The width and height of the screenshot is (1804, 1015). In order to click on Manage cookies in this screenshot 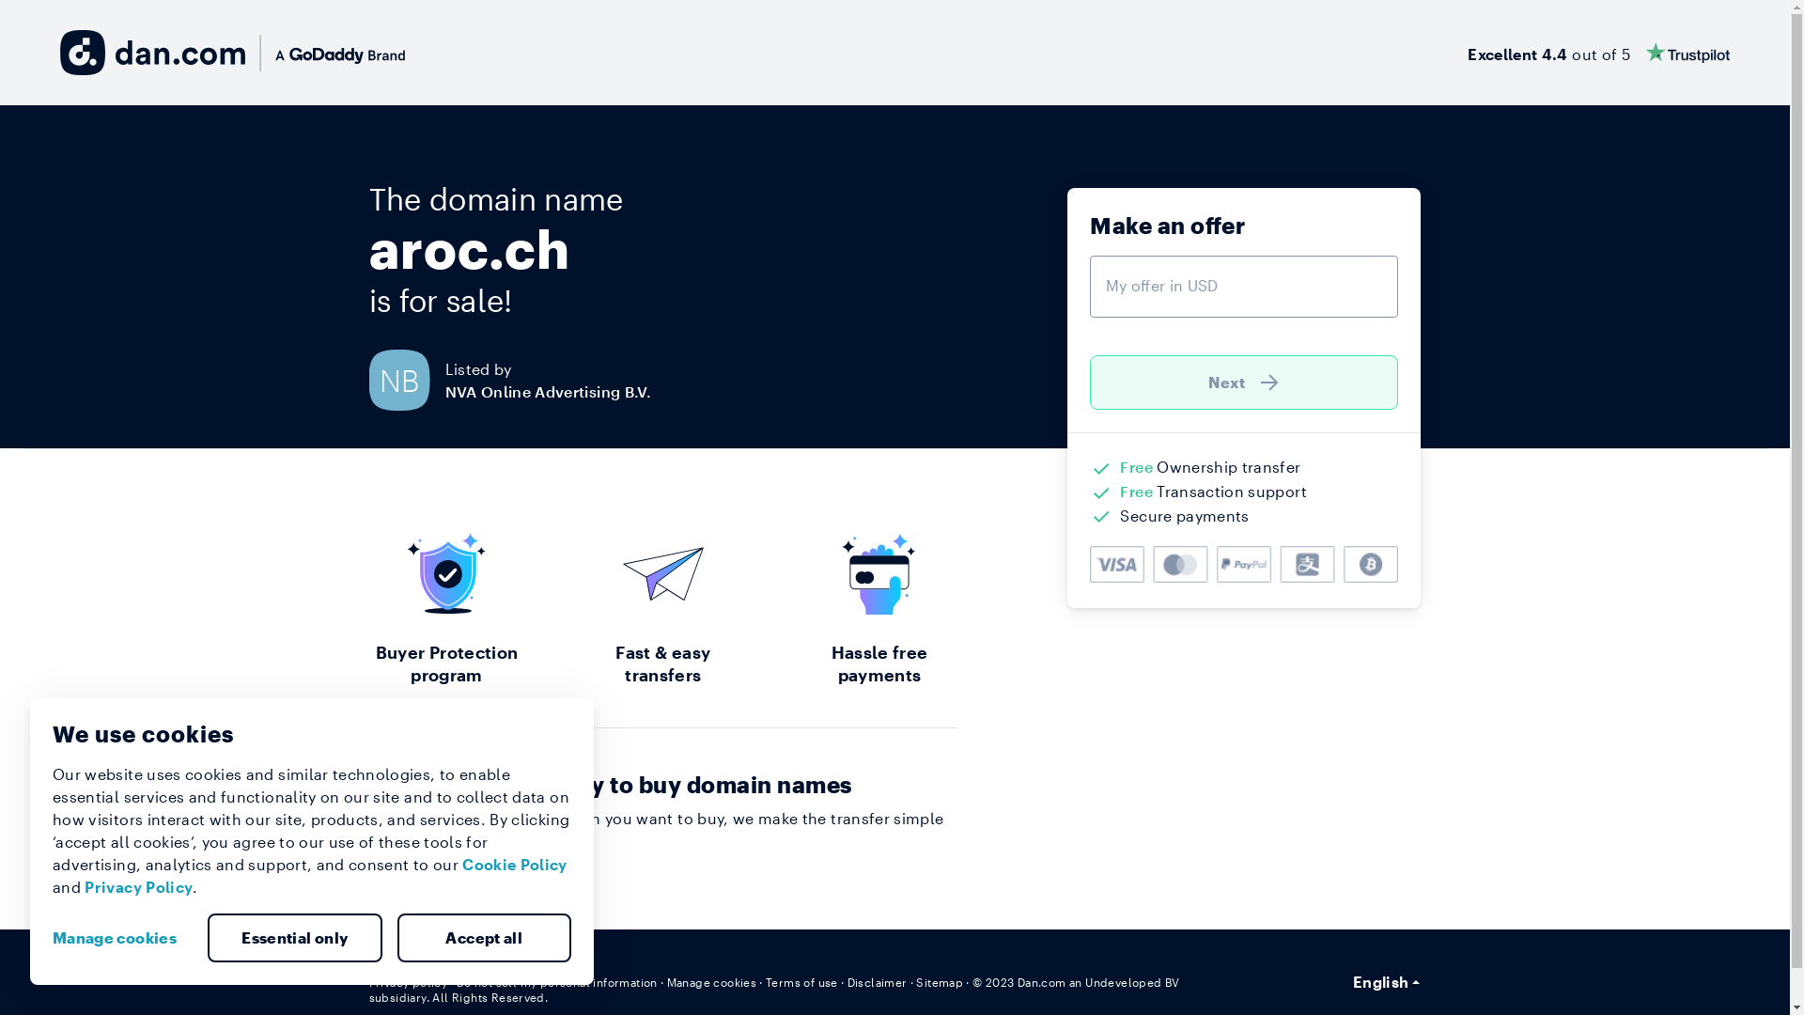, I will do `click(712, 982)`.